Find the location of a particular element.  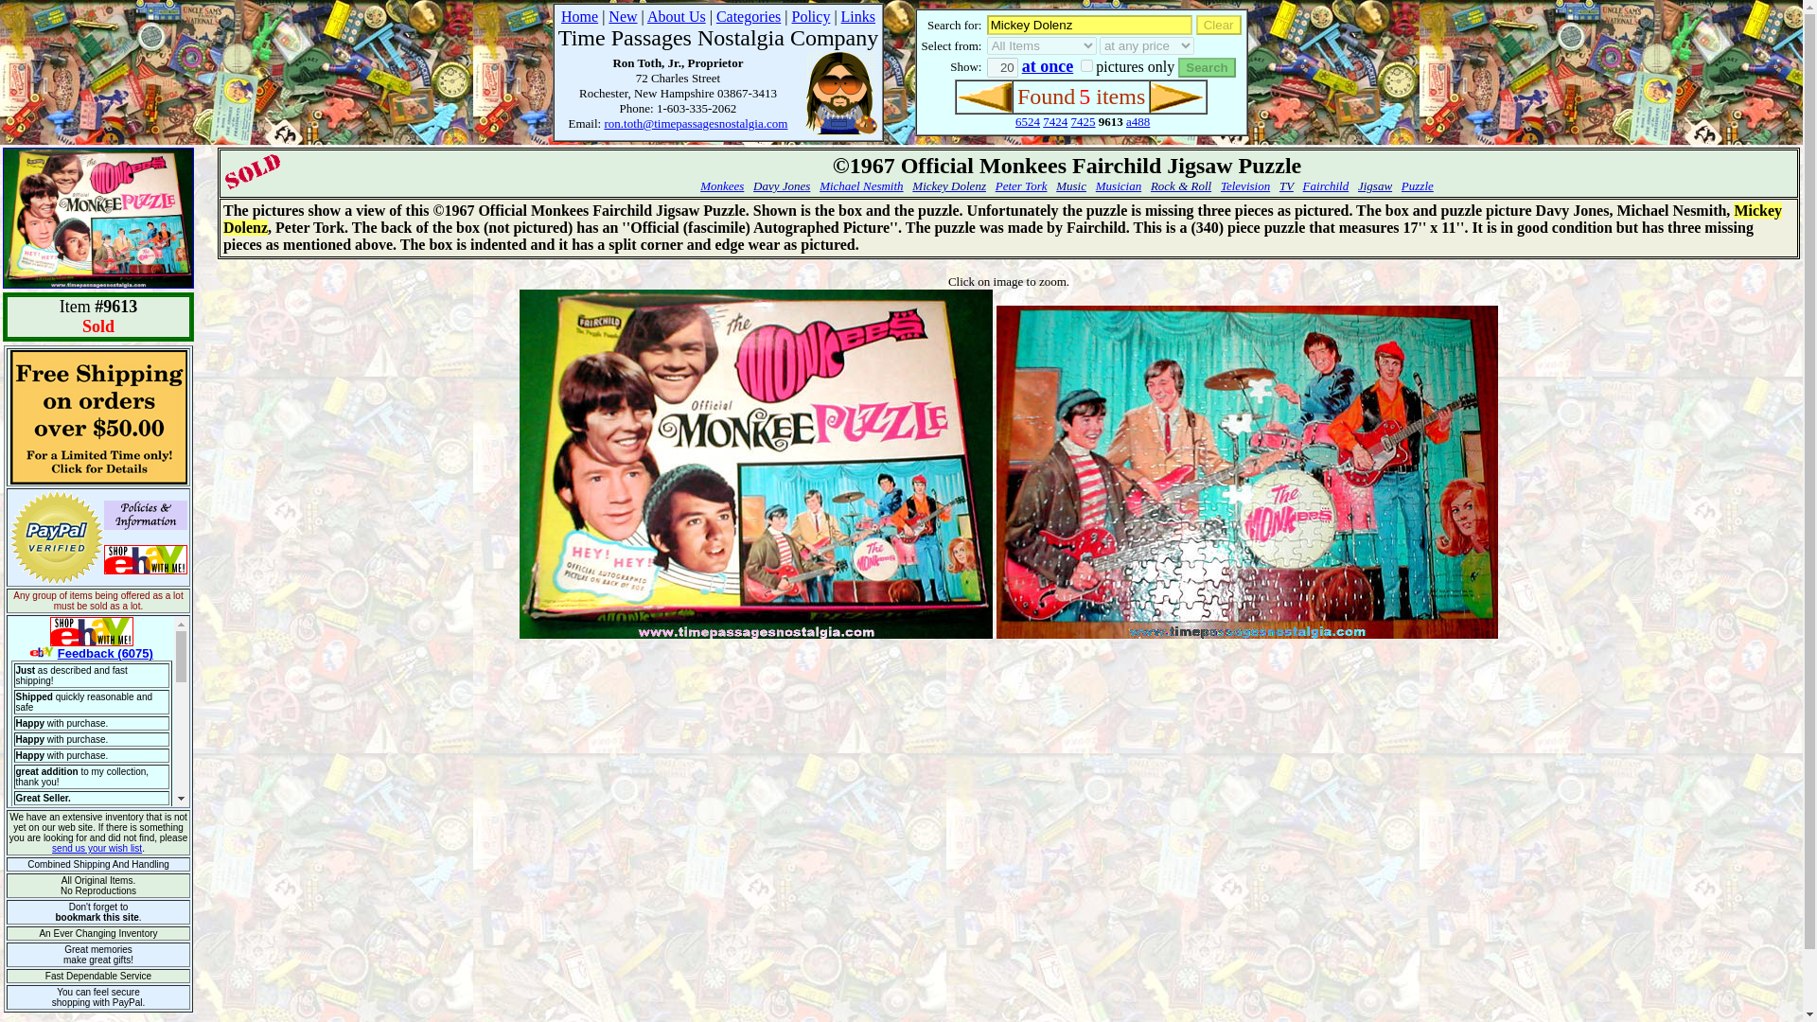

bookmark this site is located at coordinates (96, 918).